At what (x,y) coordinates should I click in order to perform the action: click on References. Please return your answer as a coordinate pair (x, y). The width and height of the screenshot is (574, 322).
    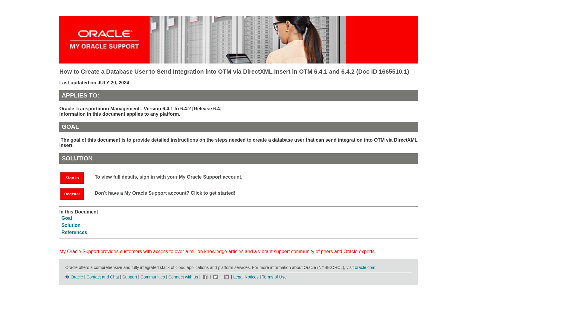
    Looking at the image, I should click on (74, 233).